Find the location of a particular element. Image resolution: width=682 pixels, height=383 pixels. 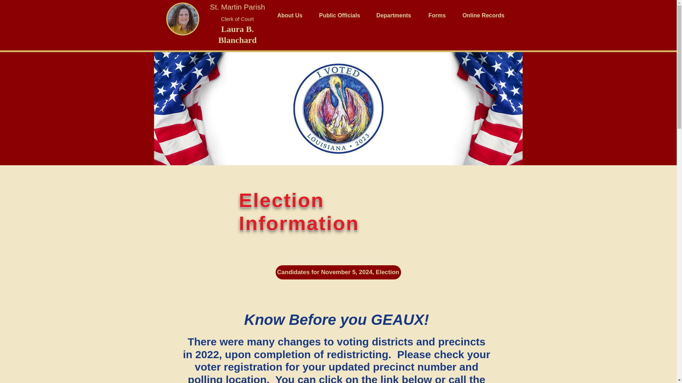

About Us is located at coordinates (290, 16).